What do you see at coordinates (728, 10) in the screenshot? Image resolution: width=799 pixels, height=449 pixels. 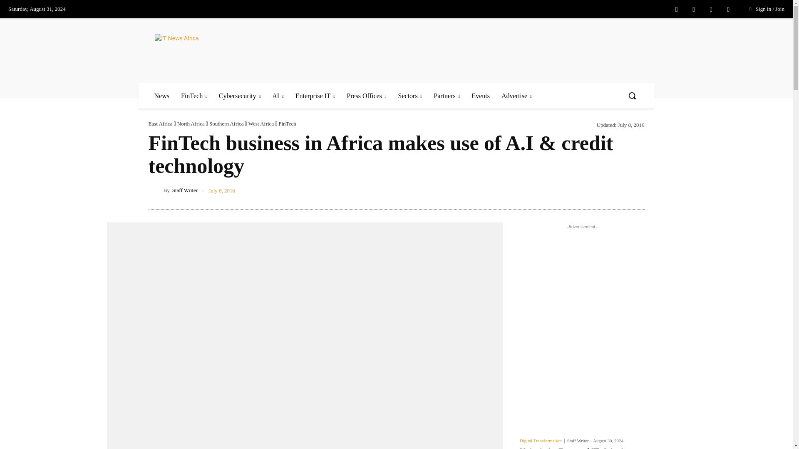 I see `Youtube` at bounding box center [728, 10].